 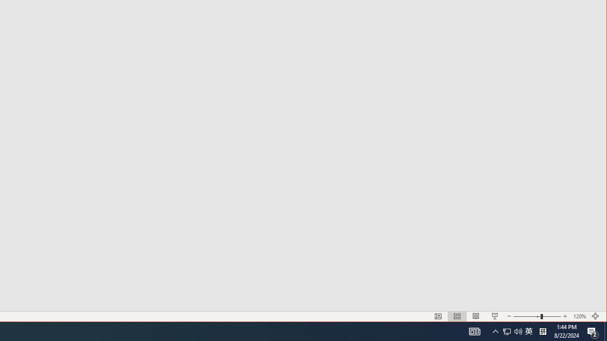 What do you see at coordinates (518, 332) in the screenshot?
I see `Q2790: 100%` at bounding box center [518, 332].